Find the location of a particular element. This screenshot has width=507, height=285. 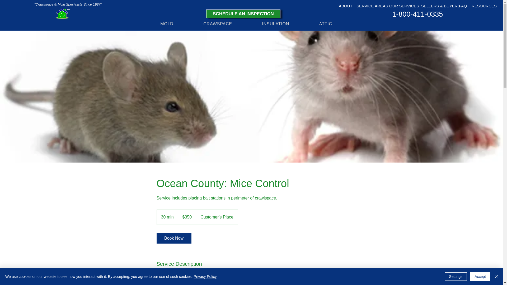

FAQ is located at coordinates (463, 6).